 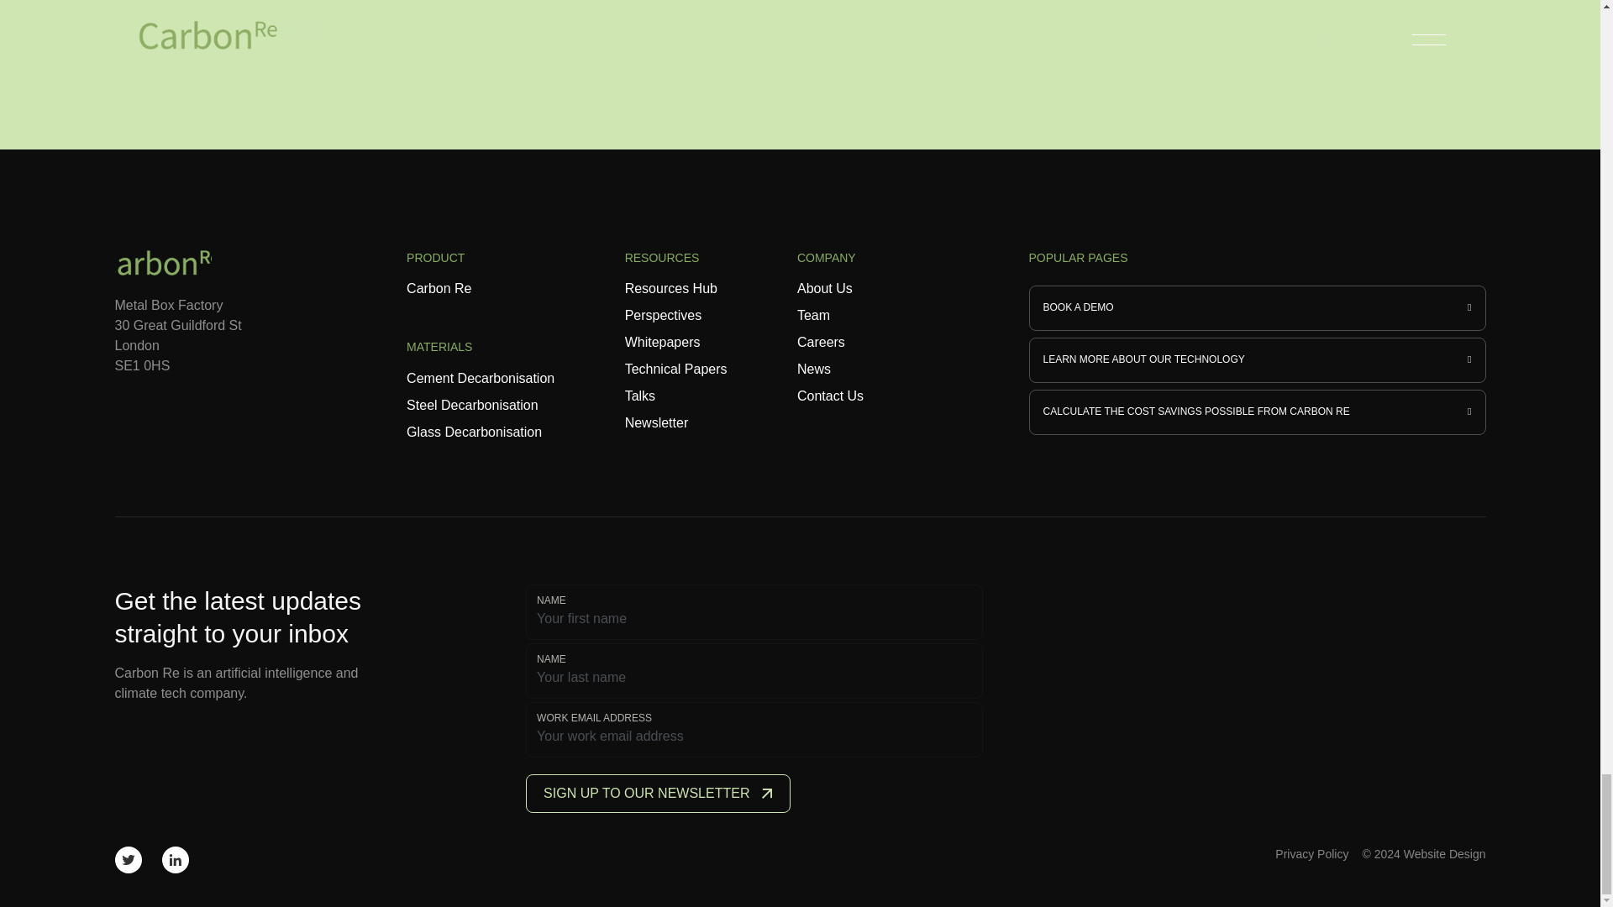 I want to click on PRODUCT, so click(x=481, y=264).